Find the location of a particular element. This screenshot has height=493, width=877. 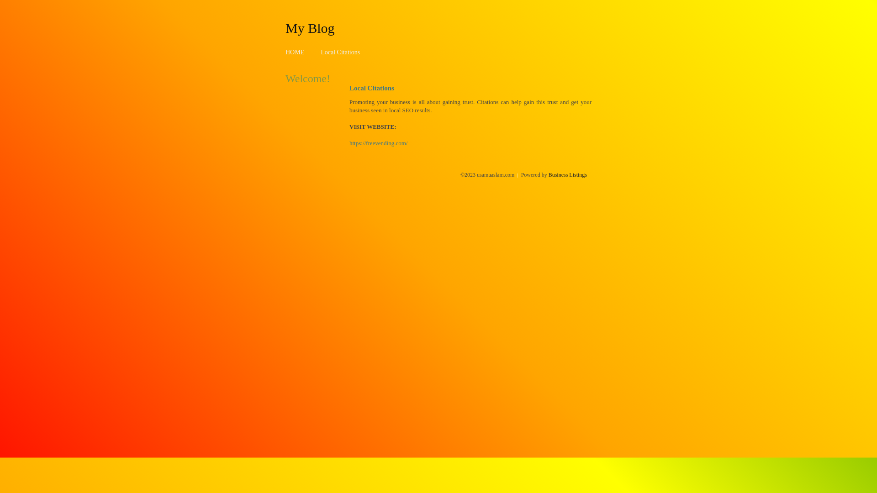

My Blog is located at coordinates (310, 28).